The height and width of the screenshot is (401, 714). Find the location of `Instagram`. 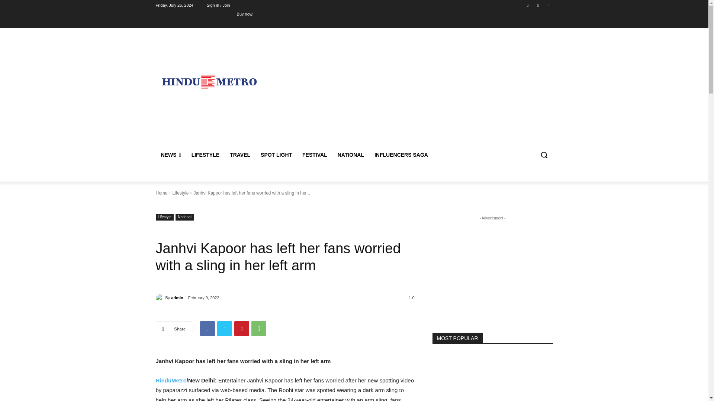

Instagram is located at coordinates (538, 5).